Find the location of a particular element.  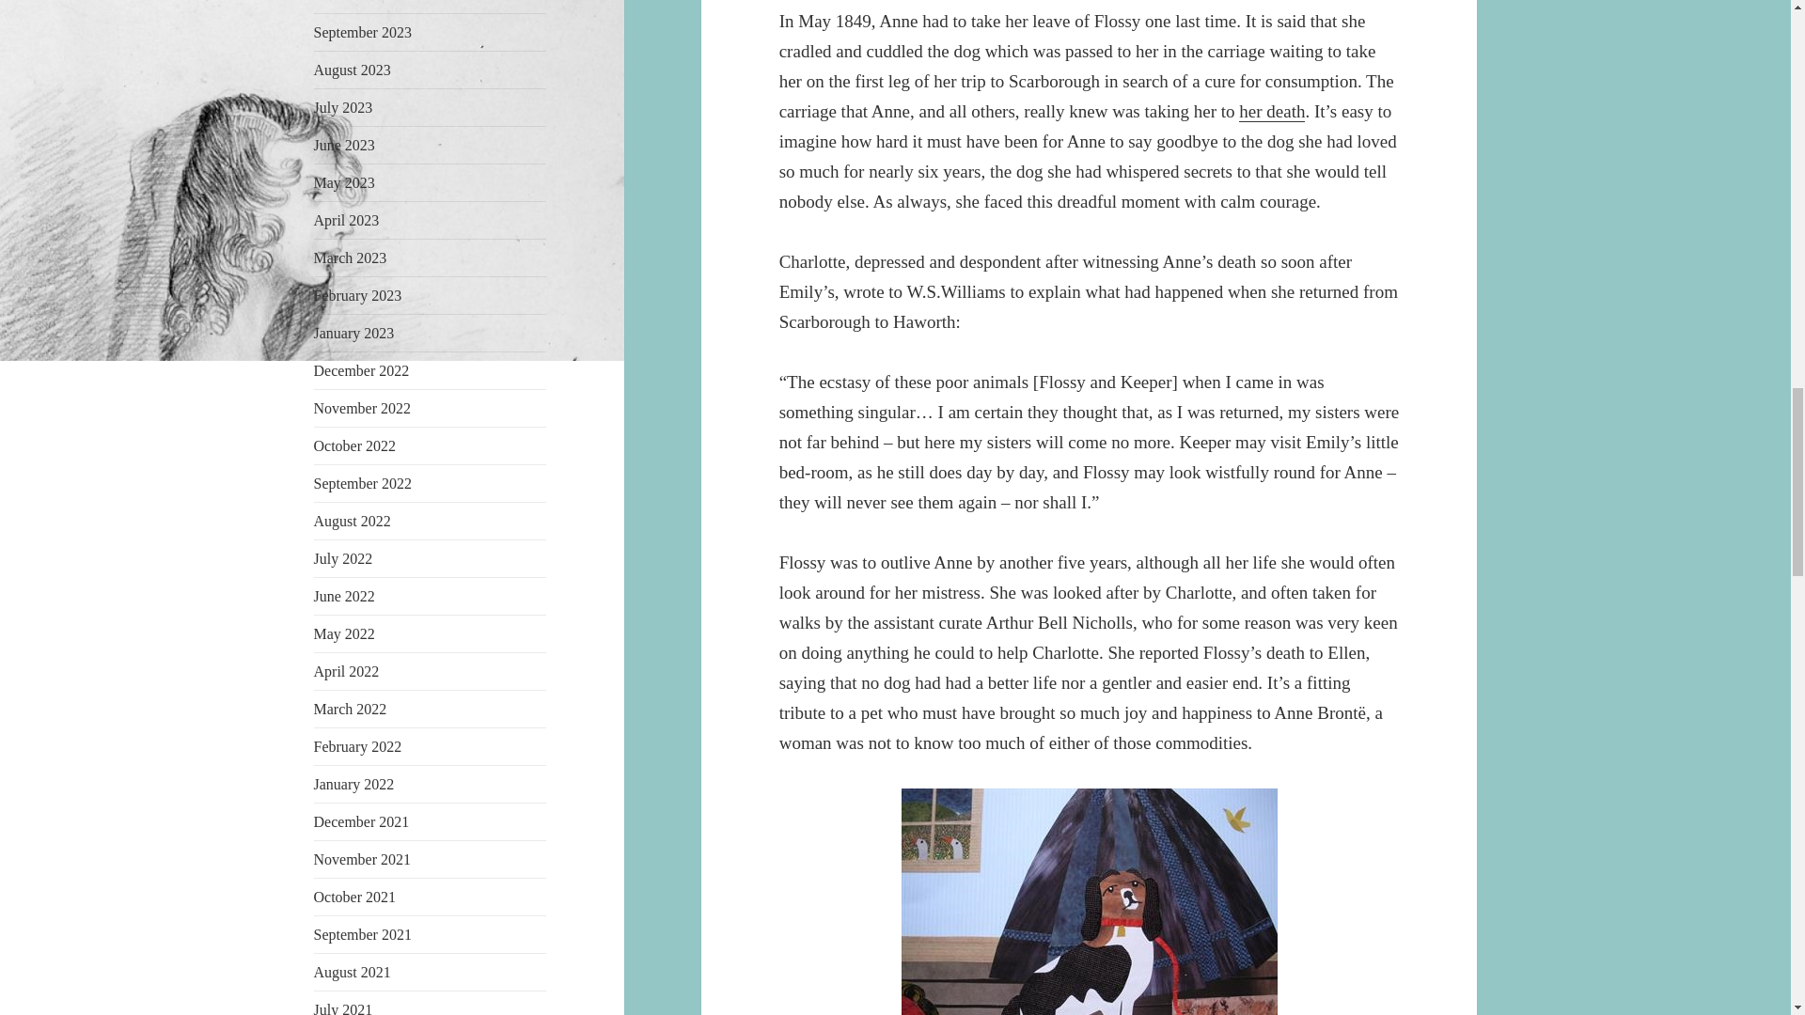

May 2023 is located at coordinates (344, 182).